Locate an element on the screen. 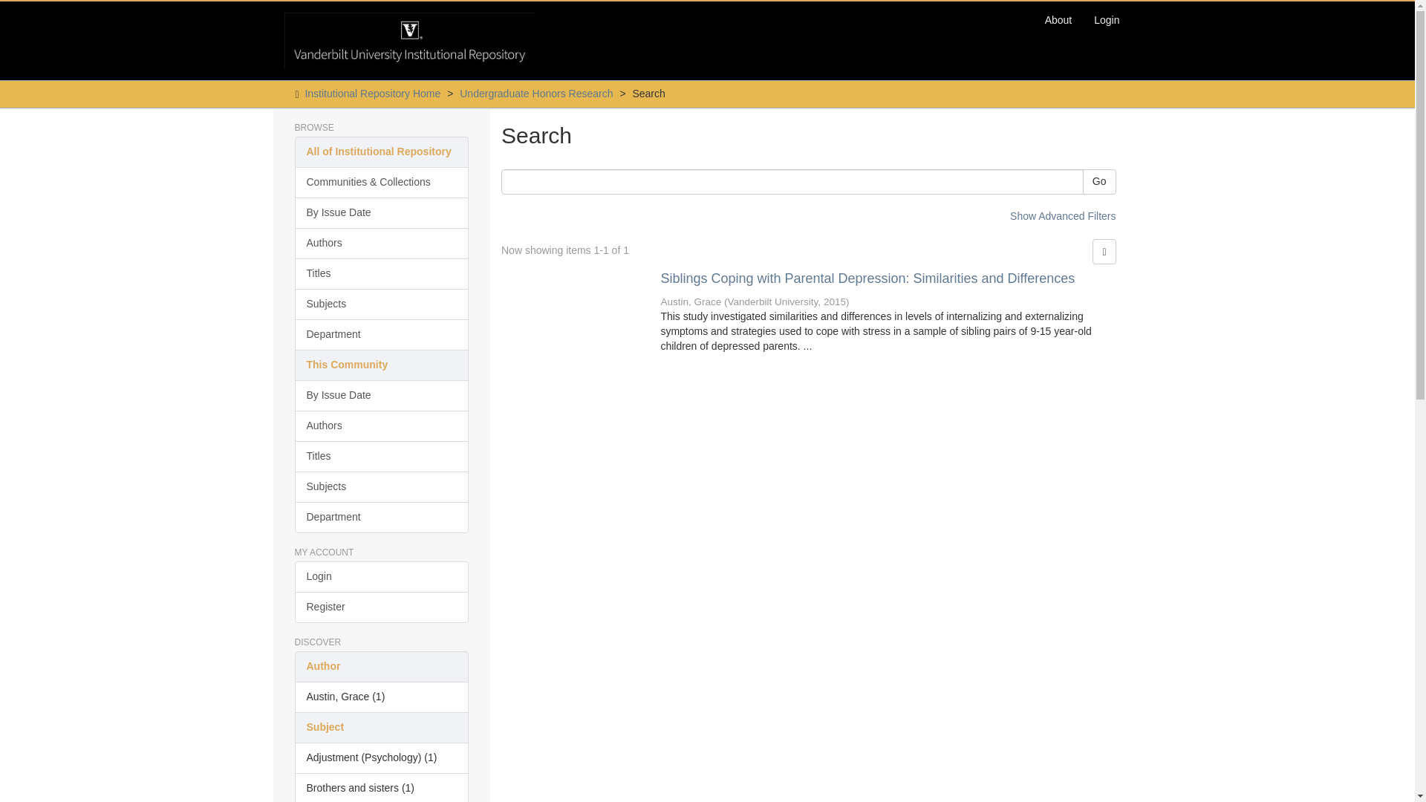 Image resolution: width=1426 pixels, height=802 pixels. Login is located at coordinates (381, 577).